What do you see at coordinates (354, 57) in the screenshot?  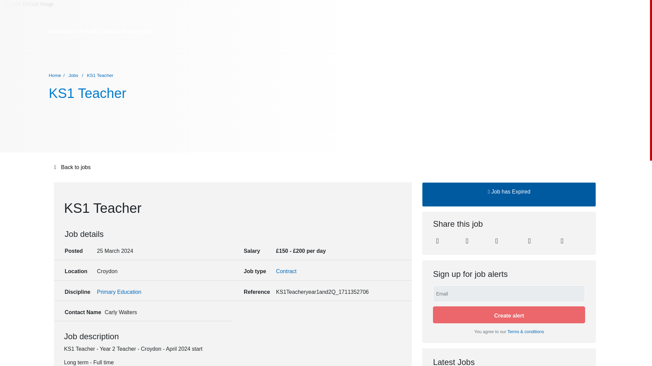 I see `Our Sectors` at bounding box center [354, 57].